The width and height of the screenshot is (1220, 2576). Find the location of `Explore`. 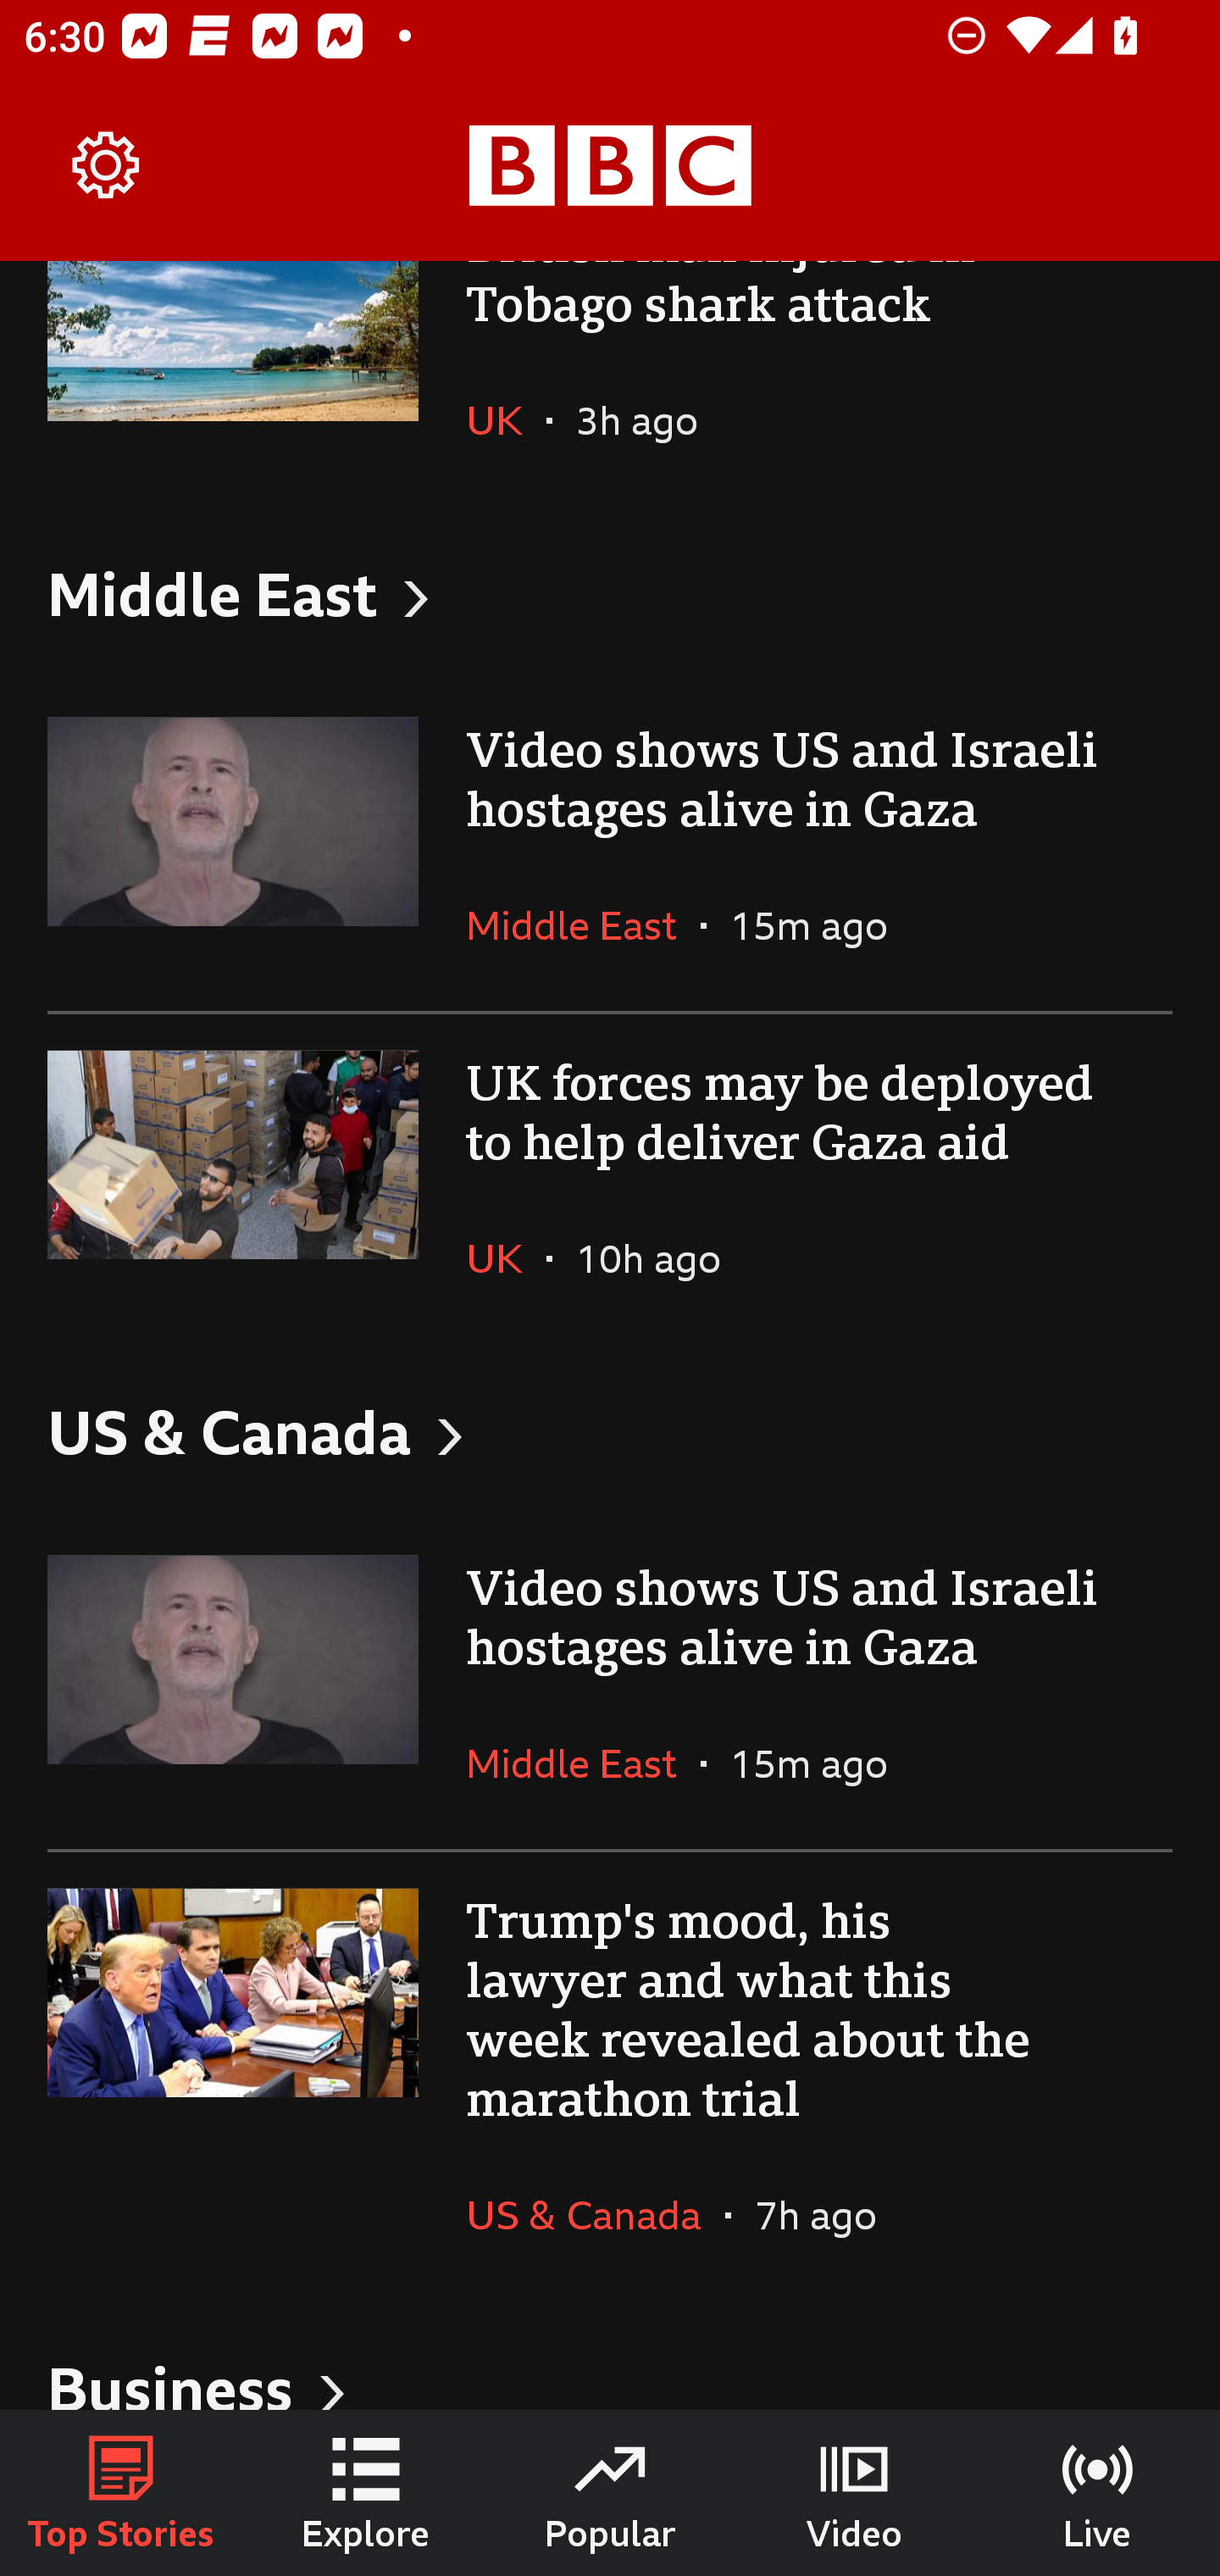

Explore is located at coordinates (366, 2493).